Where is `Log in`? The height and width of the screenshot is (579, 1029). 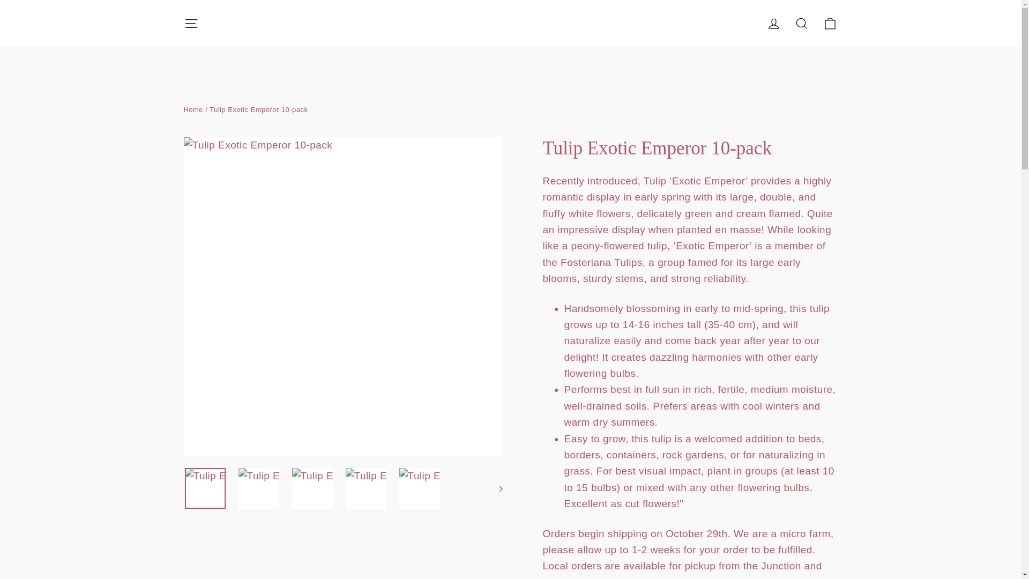
Log in is located at coordinates (774, 24).